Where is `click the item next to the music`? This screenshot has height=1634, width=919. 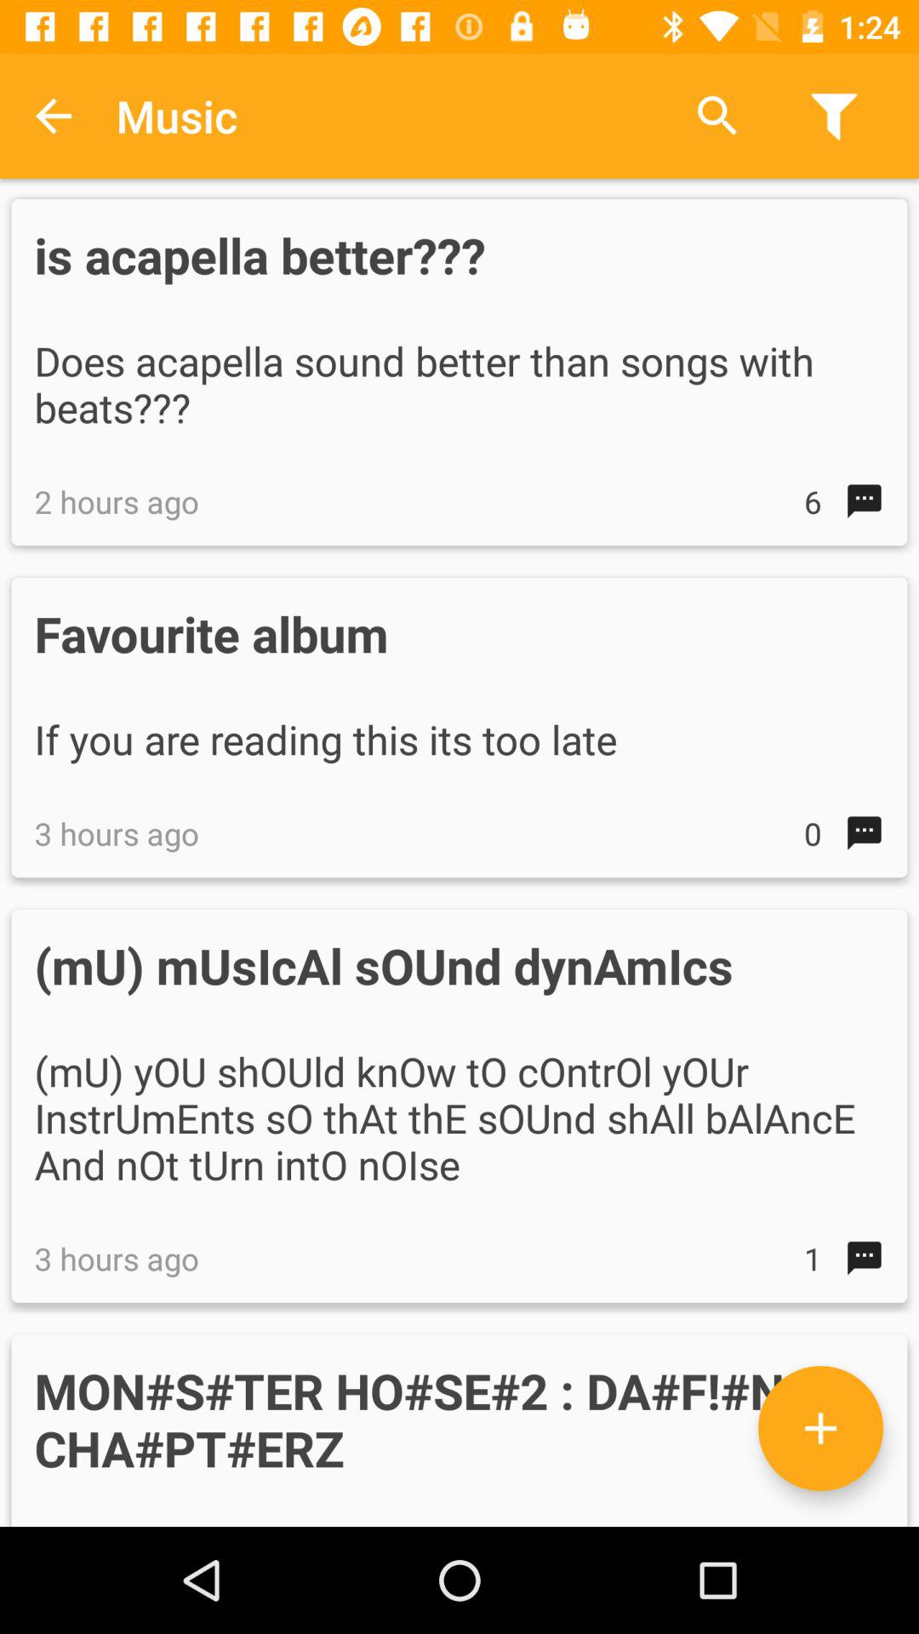 click the item next to the music is located at coordinates (717, 116).